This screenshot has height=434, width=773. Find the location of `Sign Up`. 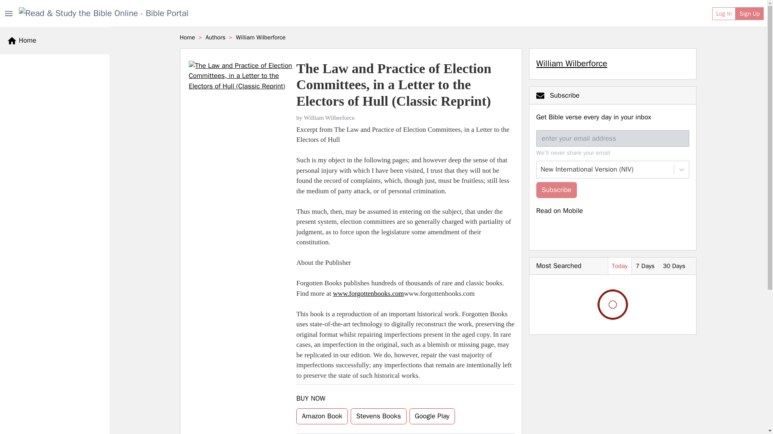

Sign Up is located at coordinates (750, 14).